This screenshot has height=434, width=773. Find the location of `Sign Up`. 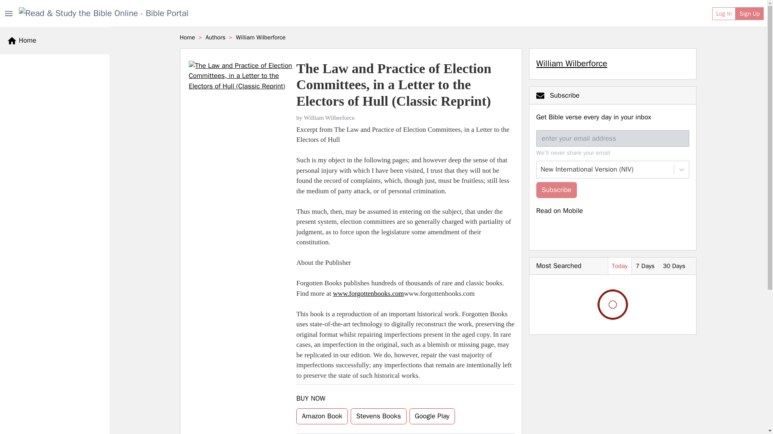

Sign Up is located at coordinates (750, 14).